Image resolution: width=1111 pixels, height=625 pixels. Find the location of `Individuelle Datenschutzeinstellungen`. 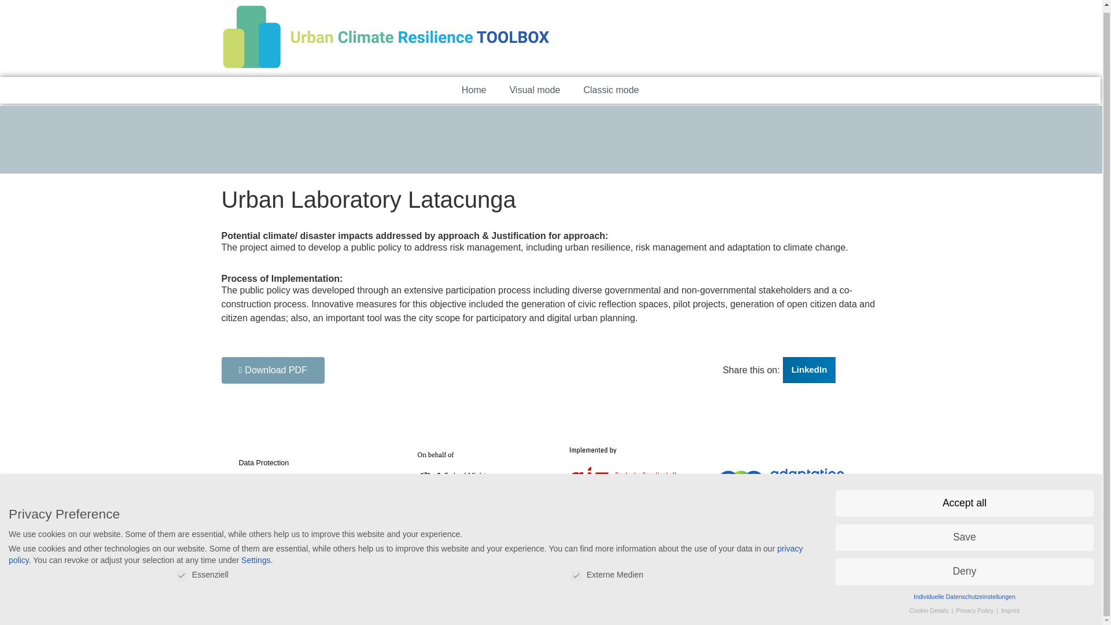

Individuelle Datenschutzeinstellungen is located at coordinates (964, 593).